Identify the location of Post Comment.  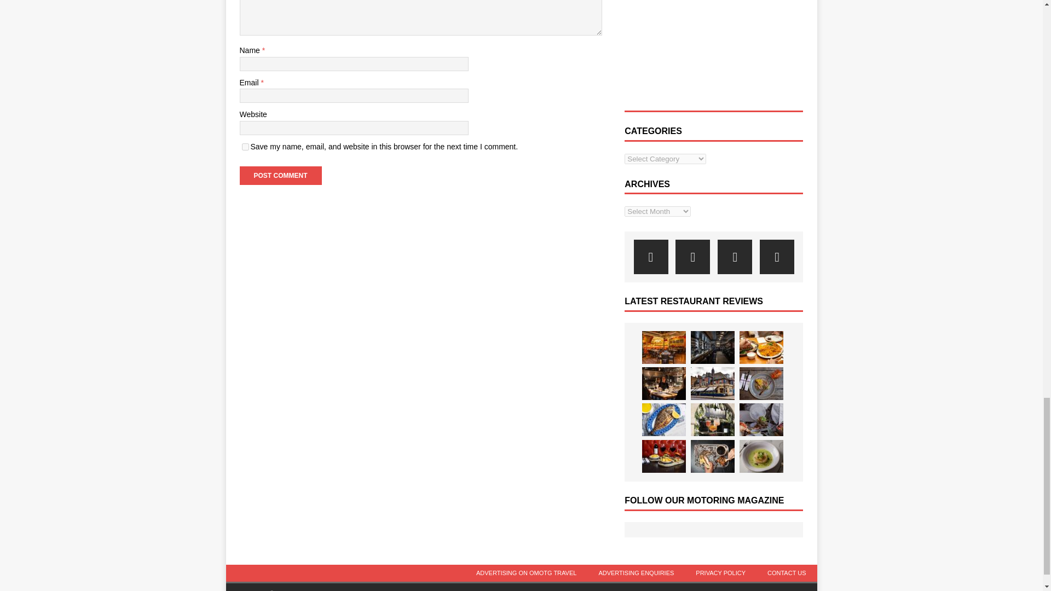
(280, 175).